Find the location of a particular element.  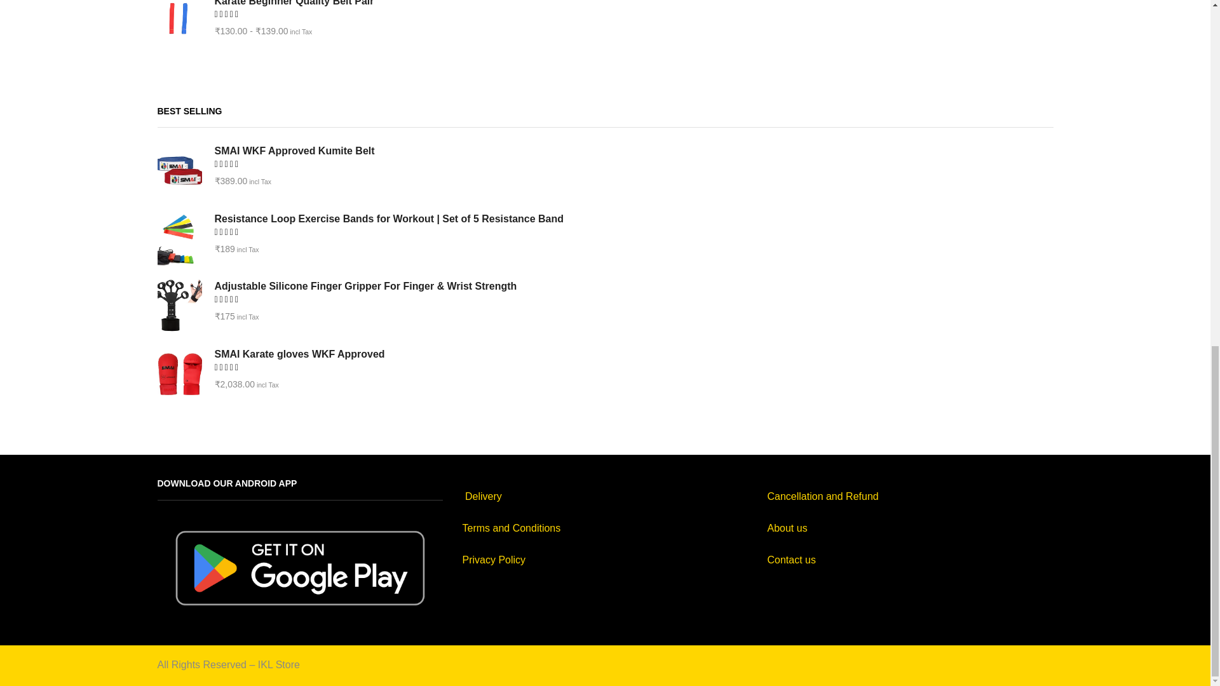

SMAI WKF Approved Kumite Belt is located at coordinates (179, 170).